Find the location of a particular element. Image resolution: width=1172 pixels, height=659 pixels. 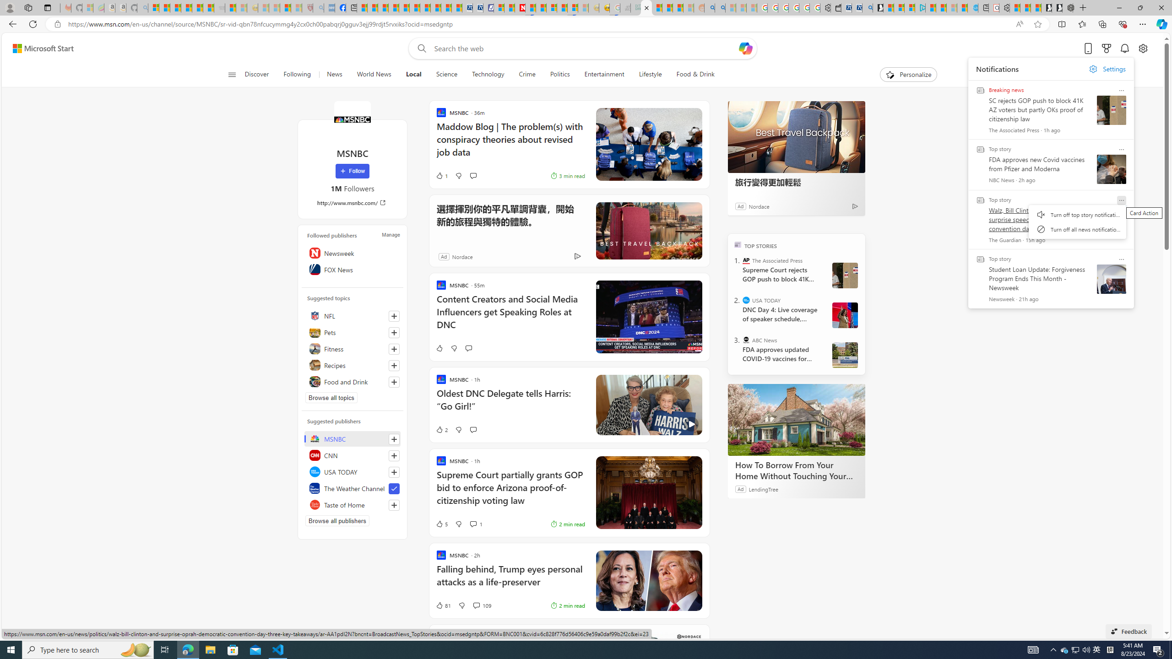

Newsweek is located at coordinates (353, 253).